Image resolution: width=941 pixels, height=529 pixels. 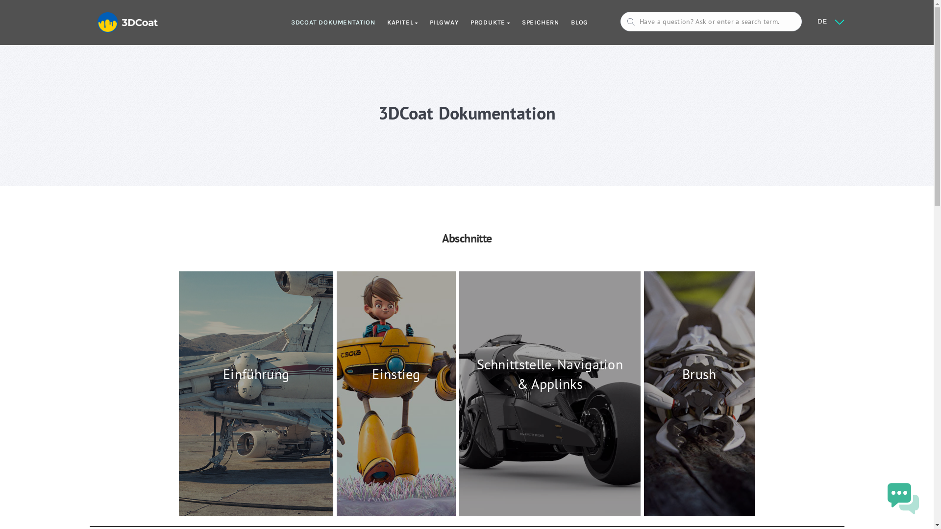 What do you see at coordinates (27, 12) in the screenshot?
I see `Search` at bounding box center [27, 12].